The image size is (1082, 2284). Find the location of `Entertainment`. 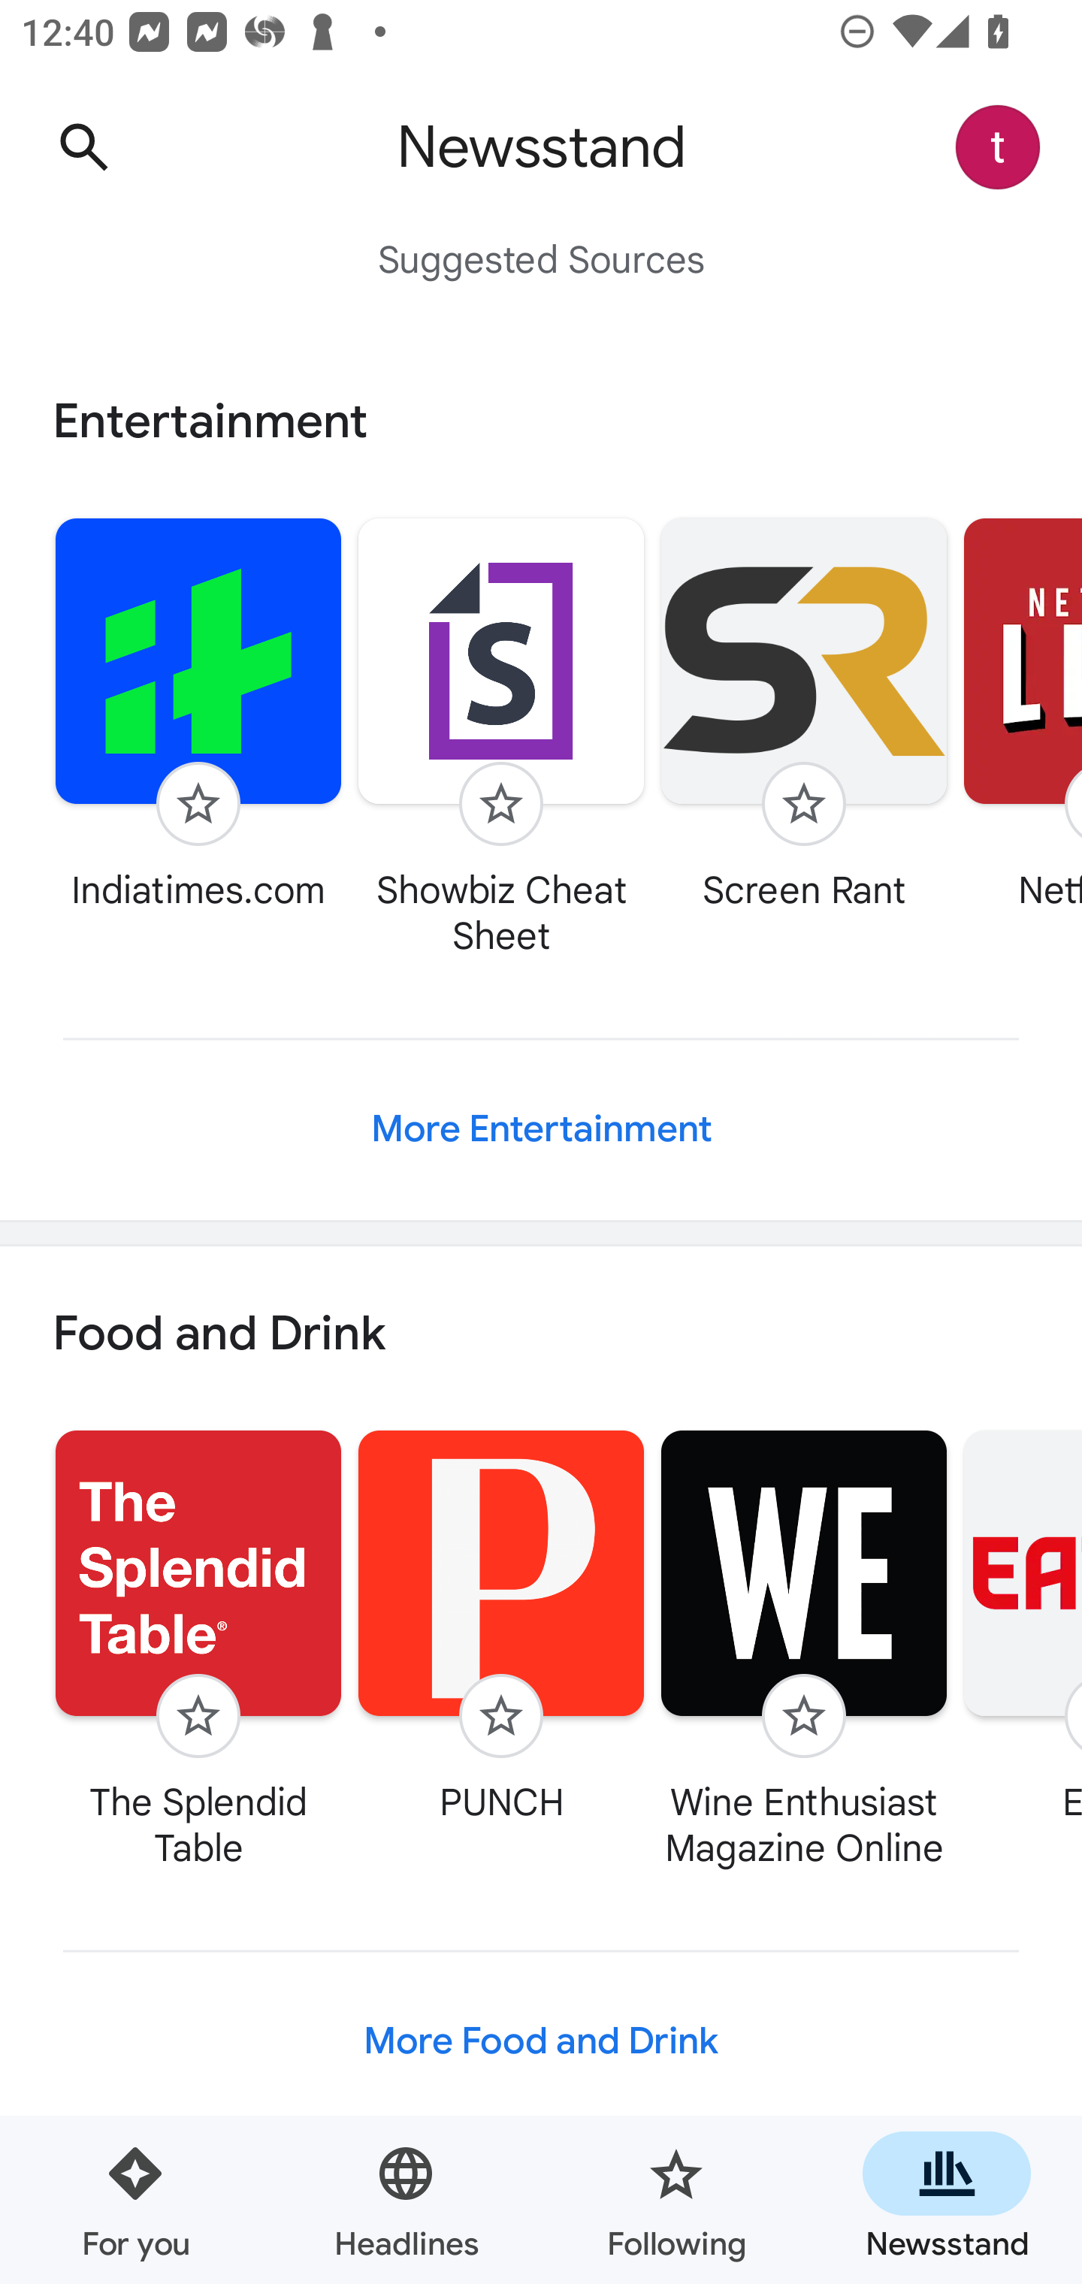

Entertainment is located at coordinates (541, 421).